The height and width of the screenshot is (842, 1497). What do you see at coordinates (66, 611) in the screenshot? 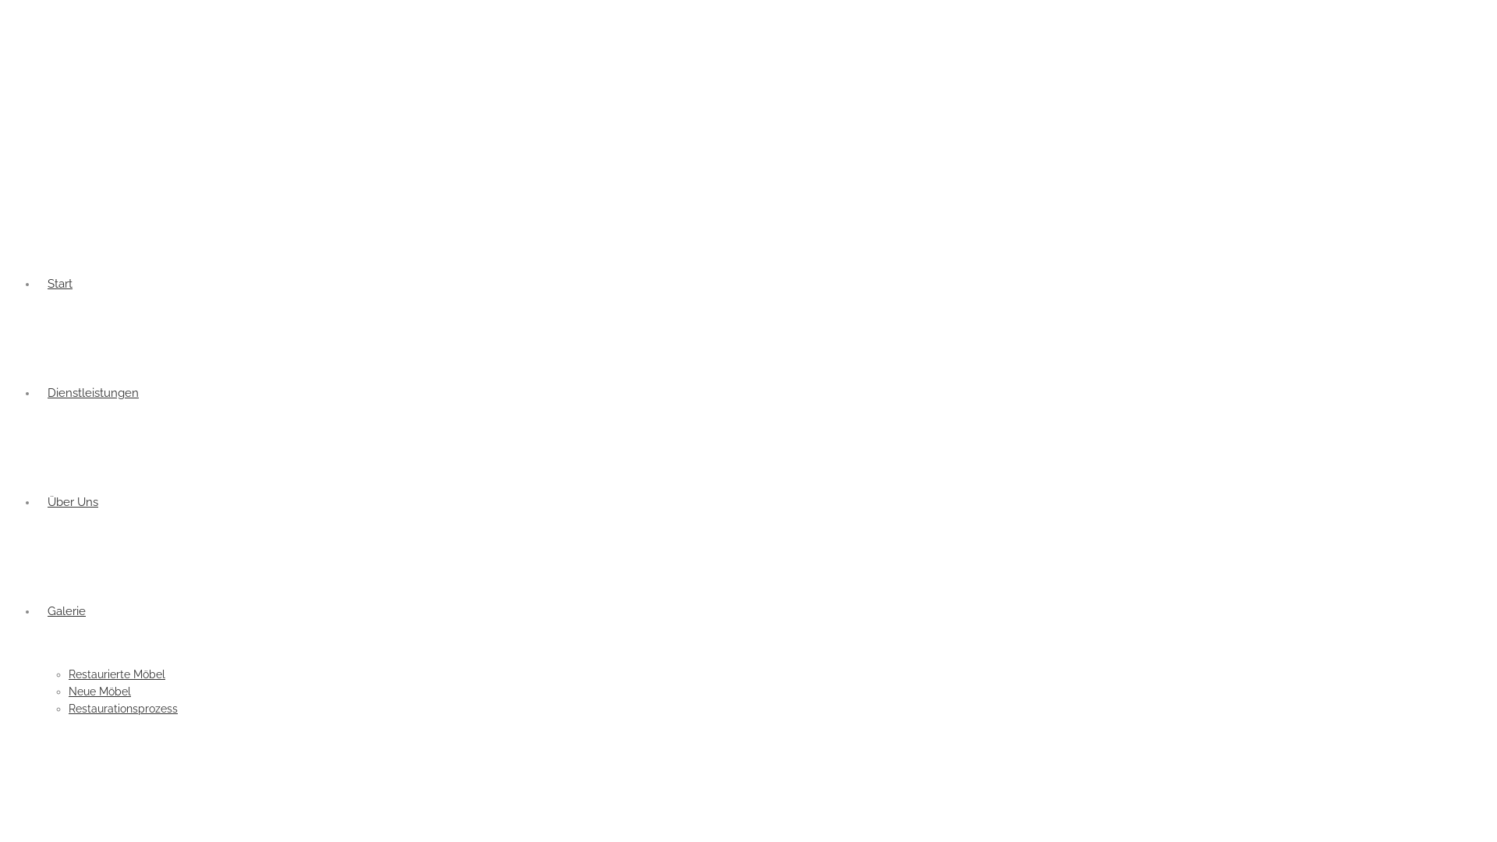
I see `Galerie` at bounding box center [66, 611].